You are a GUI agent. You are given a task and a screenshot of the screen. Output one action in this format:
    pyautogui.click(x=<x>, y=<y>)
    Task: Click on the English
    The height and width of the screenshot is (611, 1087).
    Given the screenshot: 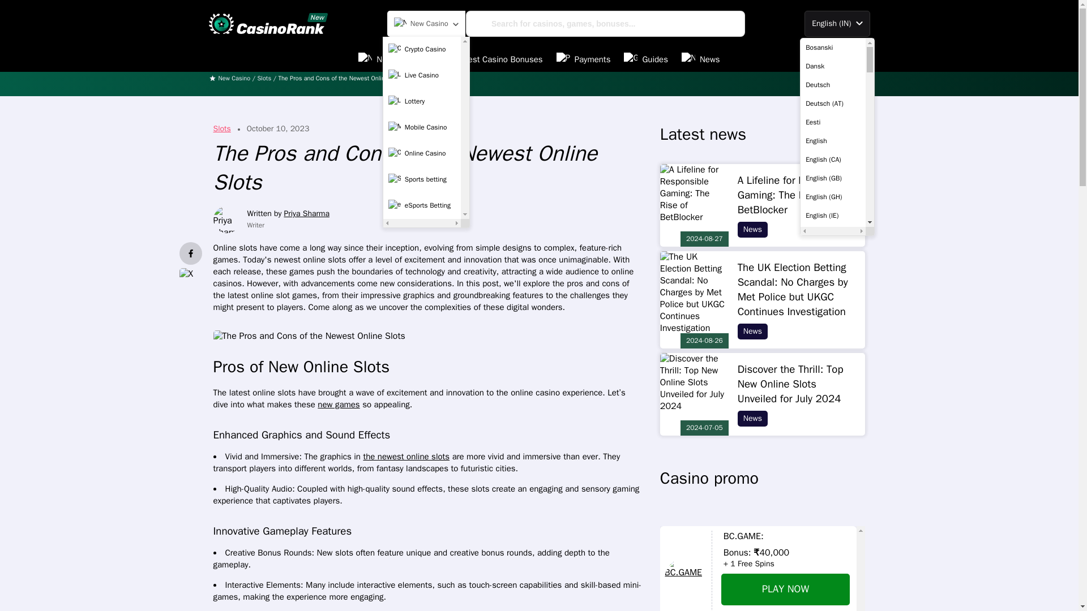 What is the action you would take?
    pyautogui.click(x=833, y=140)
    